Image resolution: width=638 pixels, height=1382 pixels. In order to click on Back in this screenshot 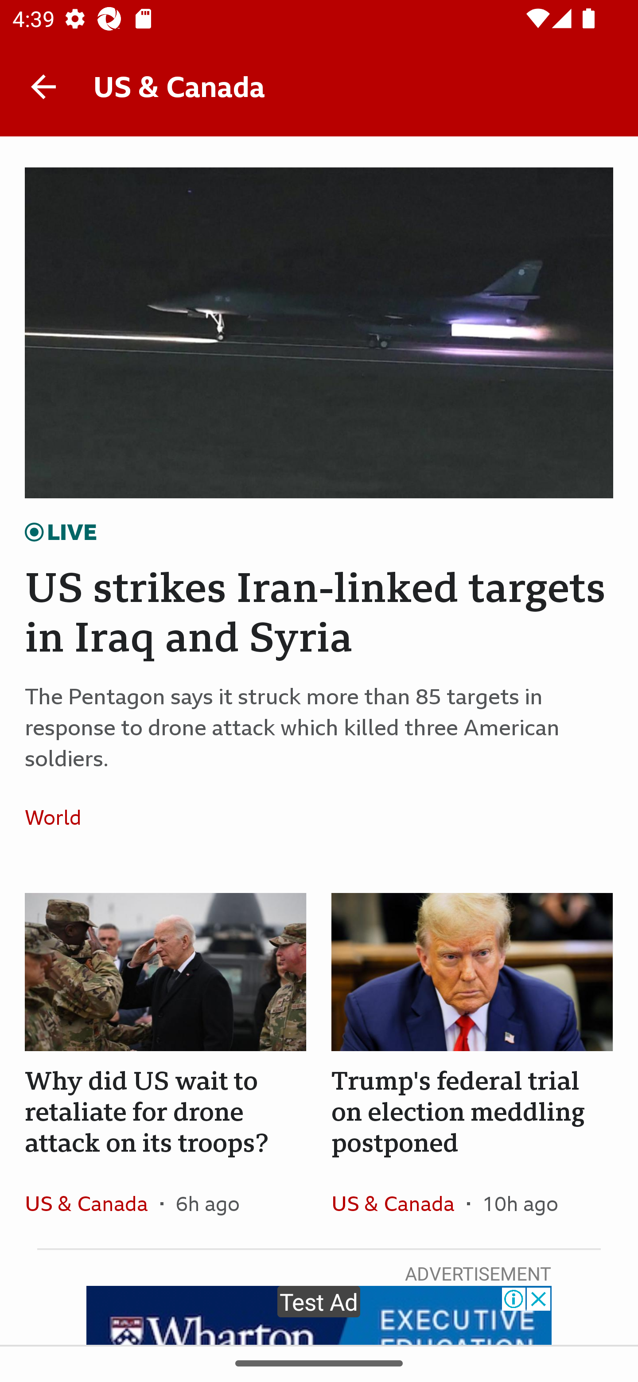, I will do `click(43, 86)`.